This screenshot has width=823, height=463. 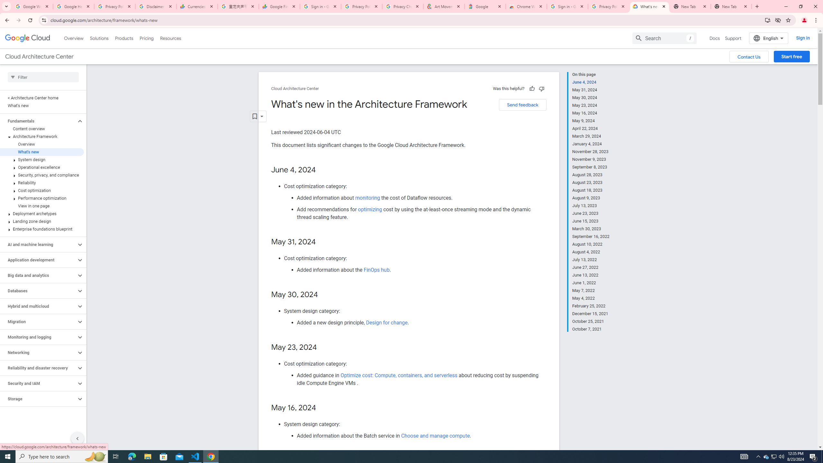 What do you see at coordinates (99, 38) in the screenshot?
I see `Solutions` at bounding box center [99, 38].